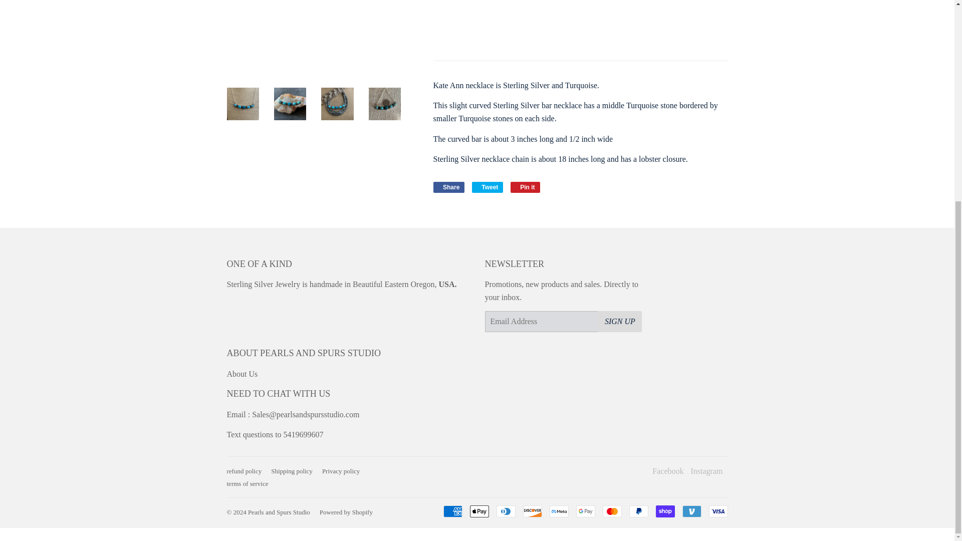 The width and height of the screenshot is (962, 541). What do you see at coordinates (449, 187) in the screenshot?
I see `SIGN UP` at bounding box center [449, 187].